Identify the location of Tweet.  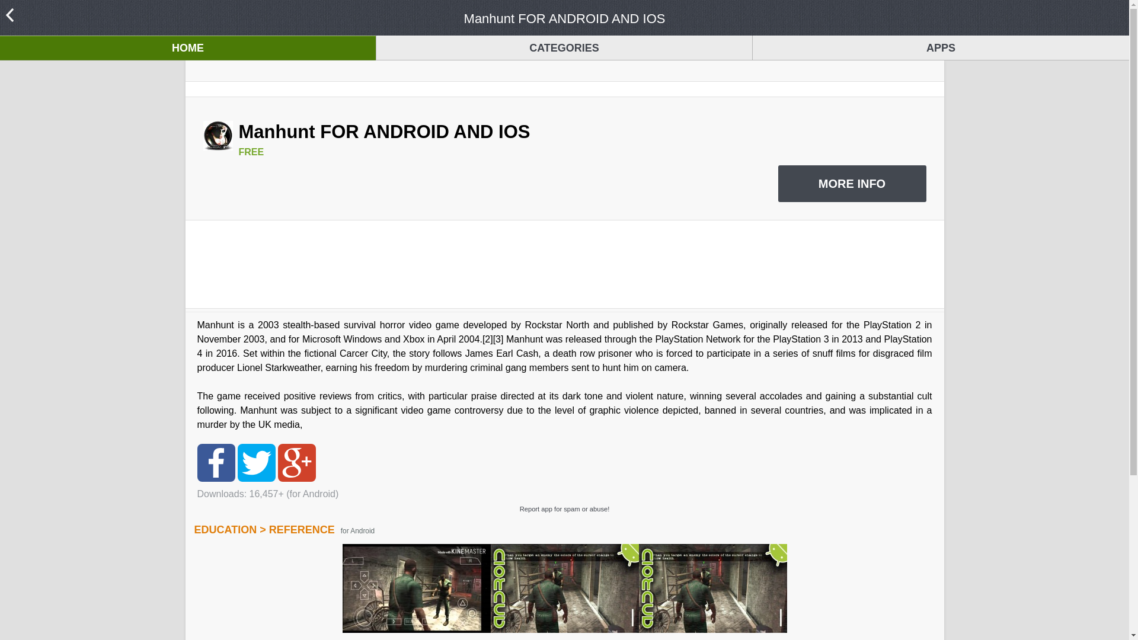
(256, 462).